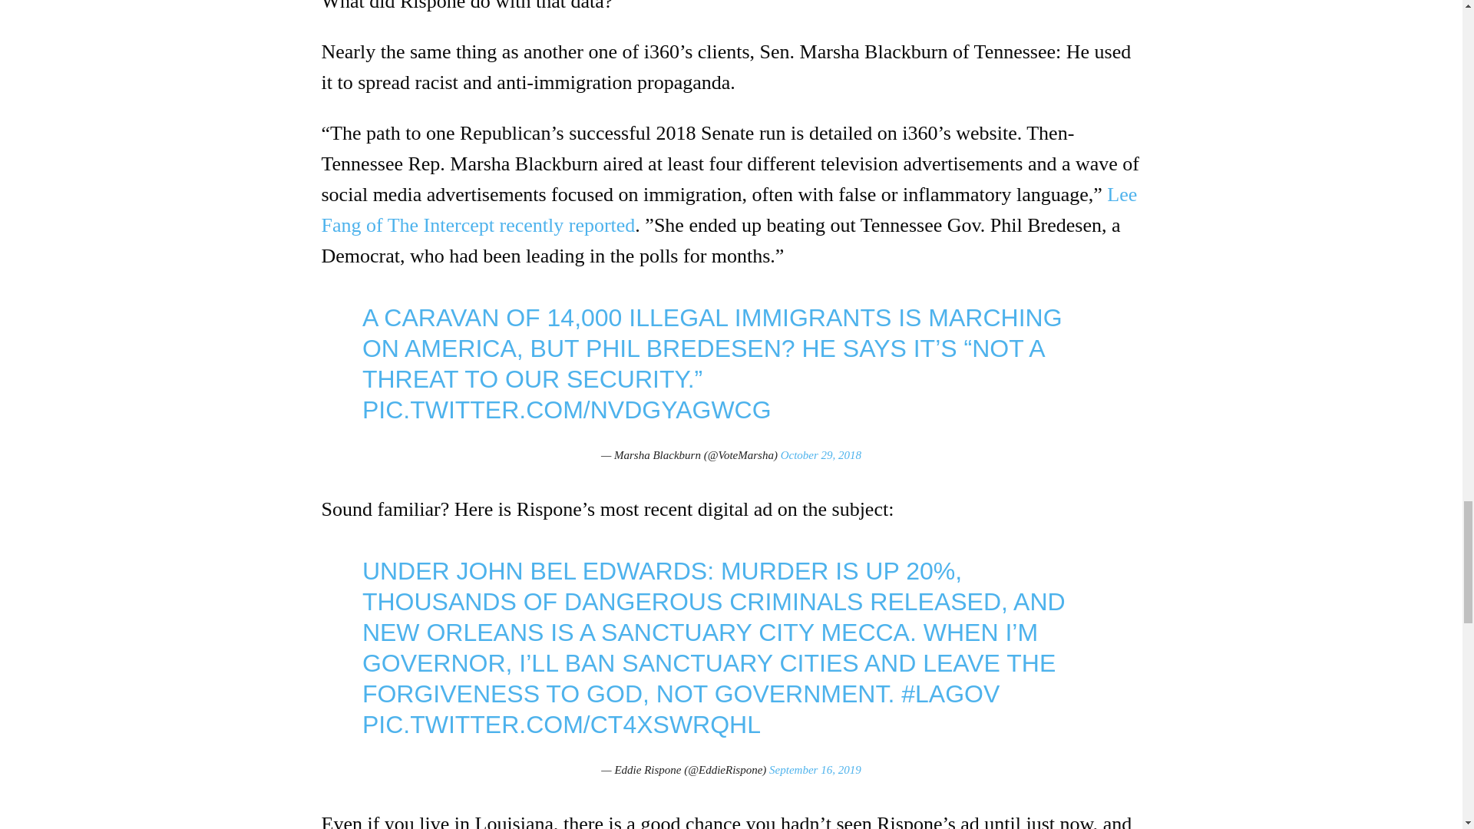 This screenshot has height=829, width=1474. What do you see at coordinates (815, 769) in the screenshot?
I see `September 16, 2019` at bounding box center [815, 769].